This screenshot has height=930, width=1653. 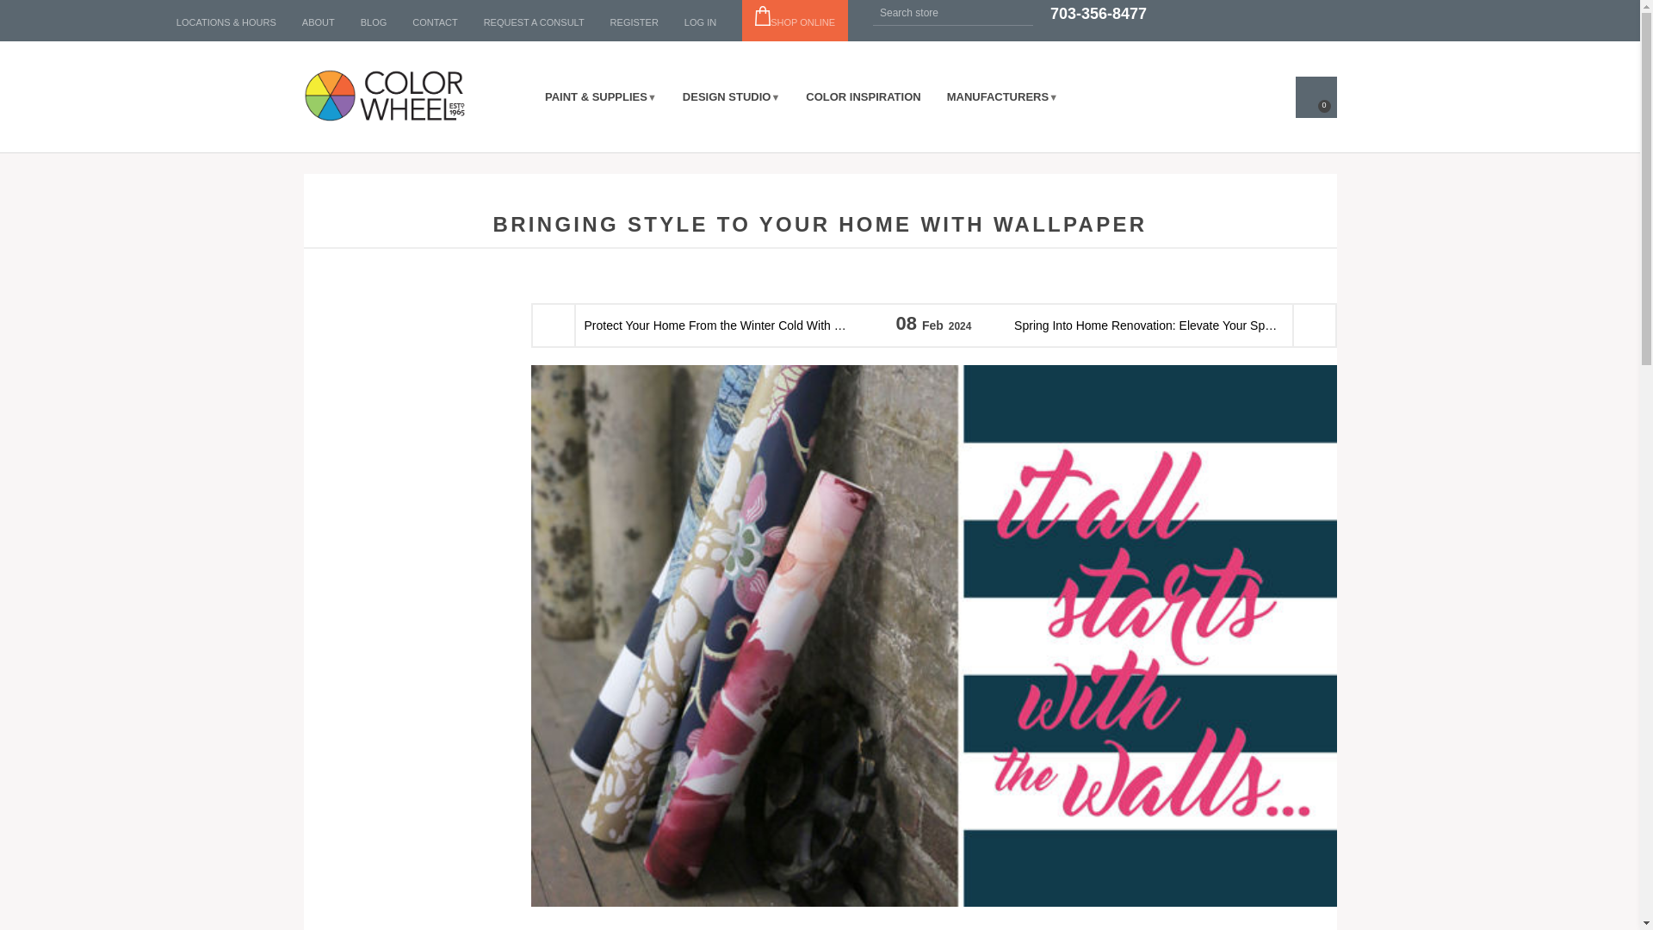 I want to click on REGISTER, so click(x=634, y=22).